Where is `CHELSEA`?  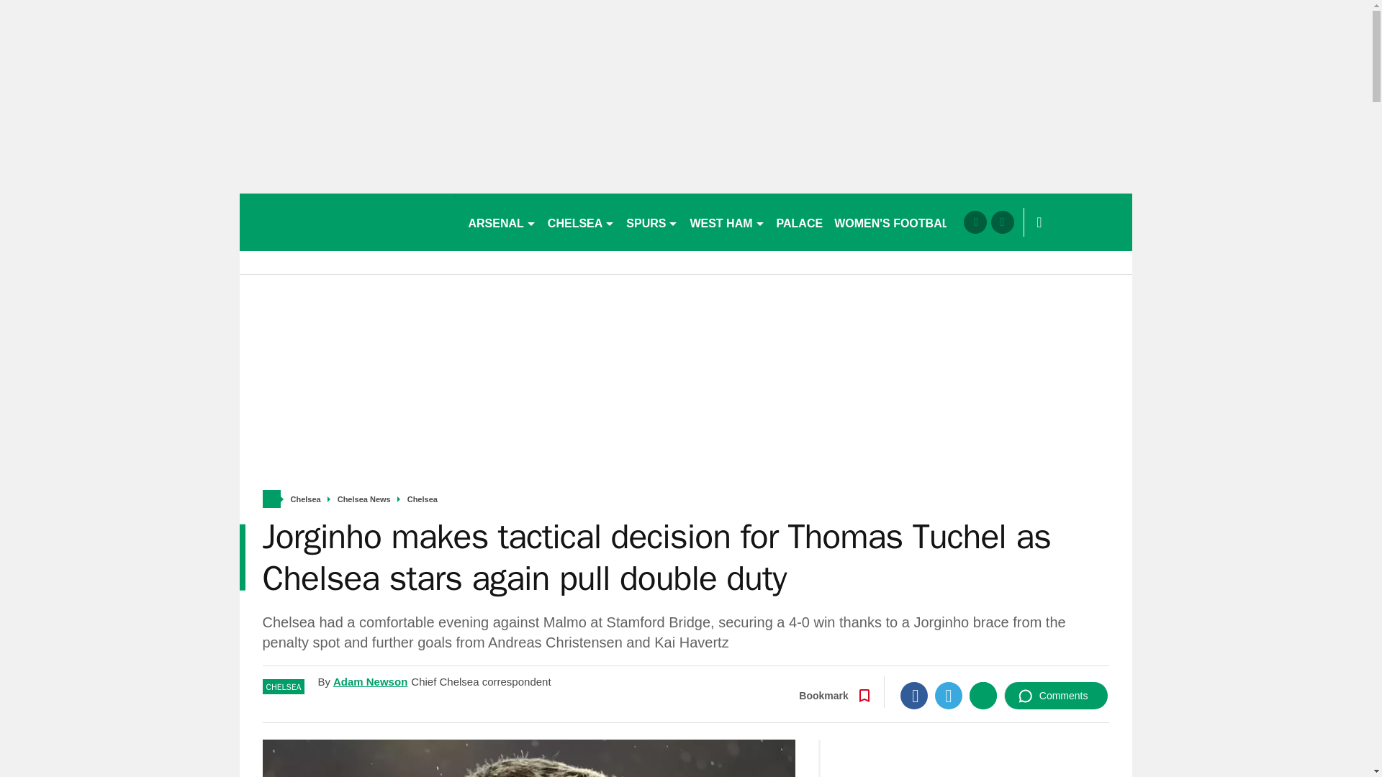
CHELSEA is located at coordinates (581, 222).